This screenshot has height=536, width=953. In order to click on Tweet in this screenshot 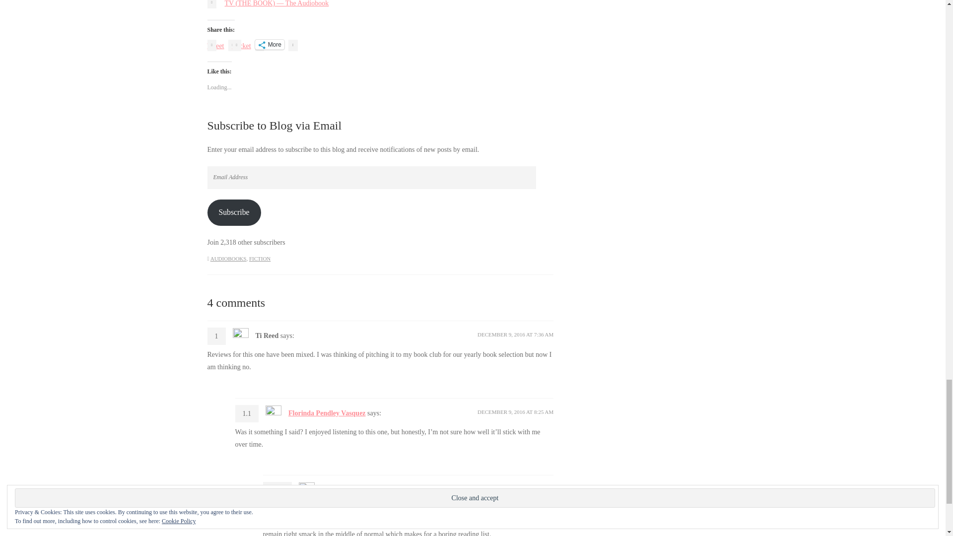, I will do `click(215, 44)`.